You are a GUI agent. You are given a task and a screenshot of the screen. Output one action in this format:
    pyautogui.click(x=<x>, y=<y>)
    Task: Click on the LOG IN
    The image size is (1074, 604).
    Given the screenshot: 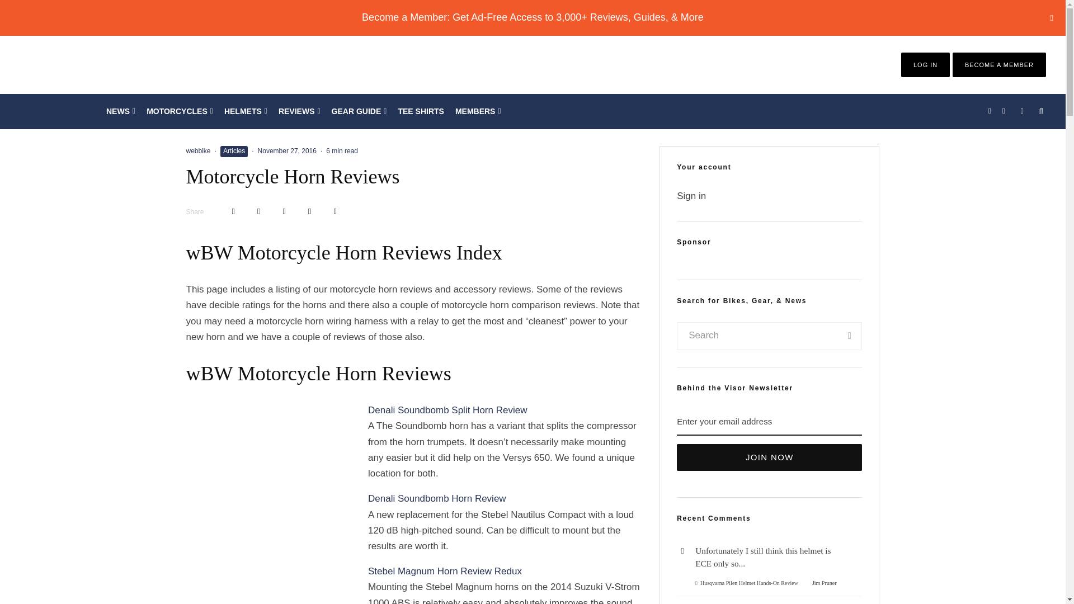 What is the action you would take?
    pyautogui.click(x=925, y=65)
    